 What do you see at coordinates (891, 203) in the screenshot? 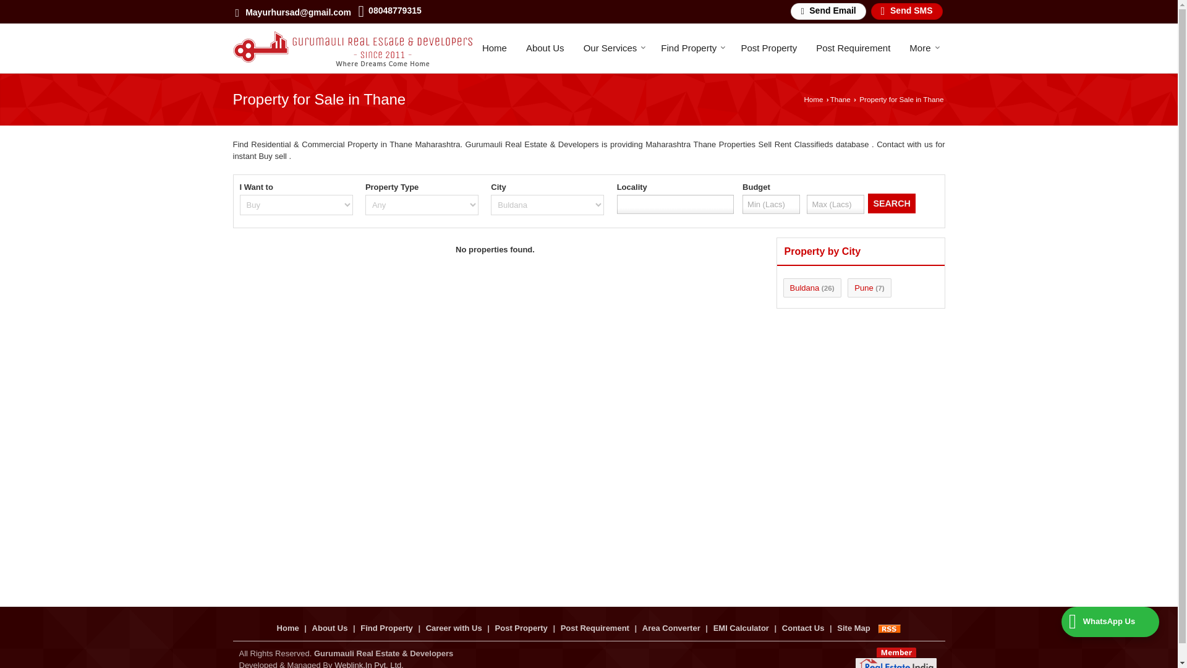
I see `SEARCH` at bounding box center [891, 203].